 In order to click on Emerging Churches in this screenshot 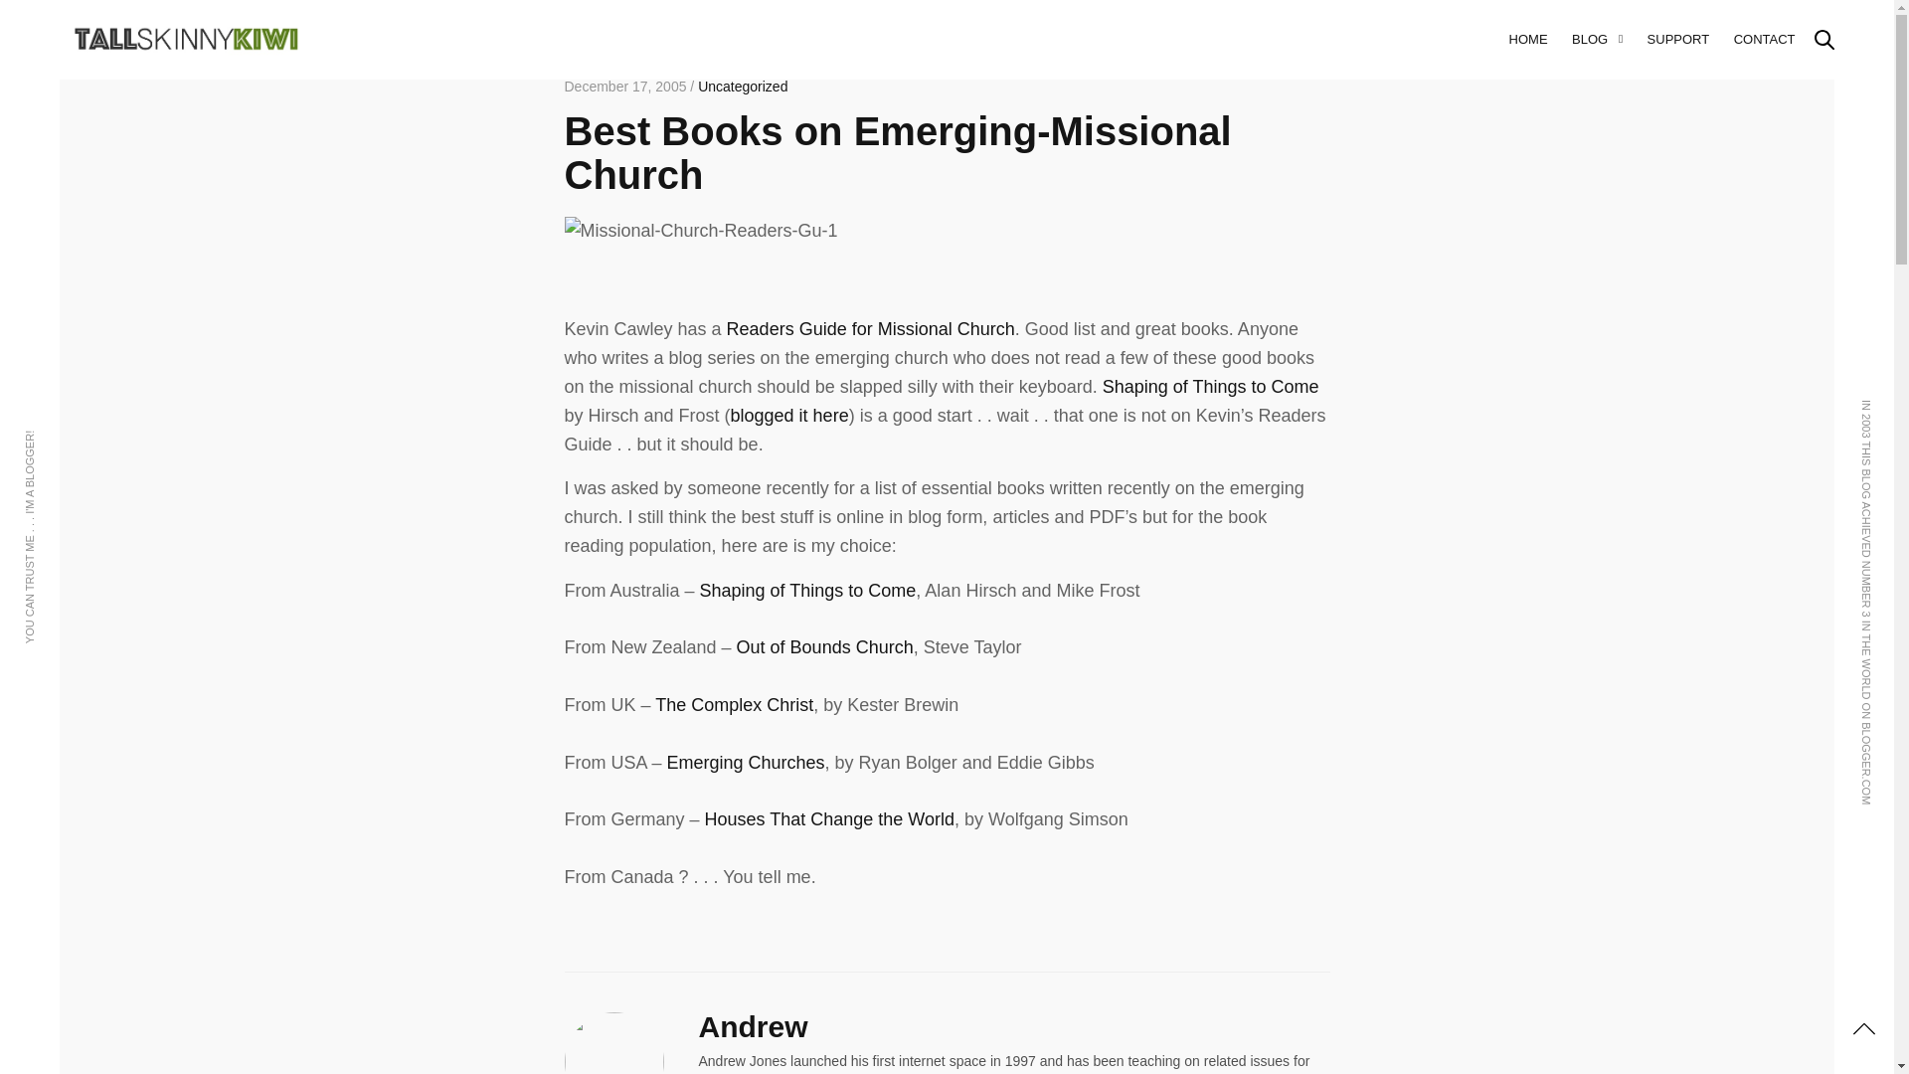, I will do `click(746, 762)`.